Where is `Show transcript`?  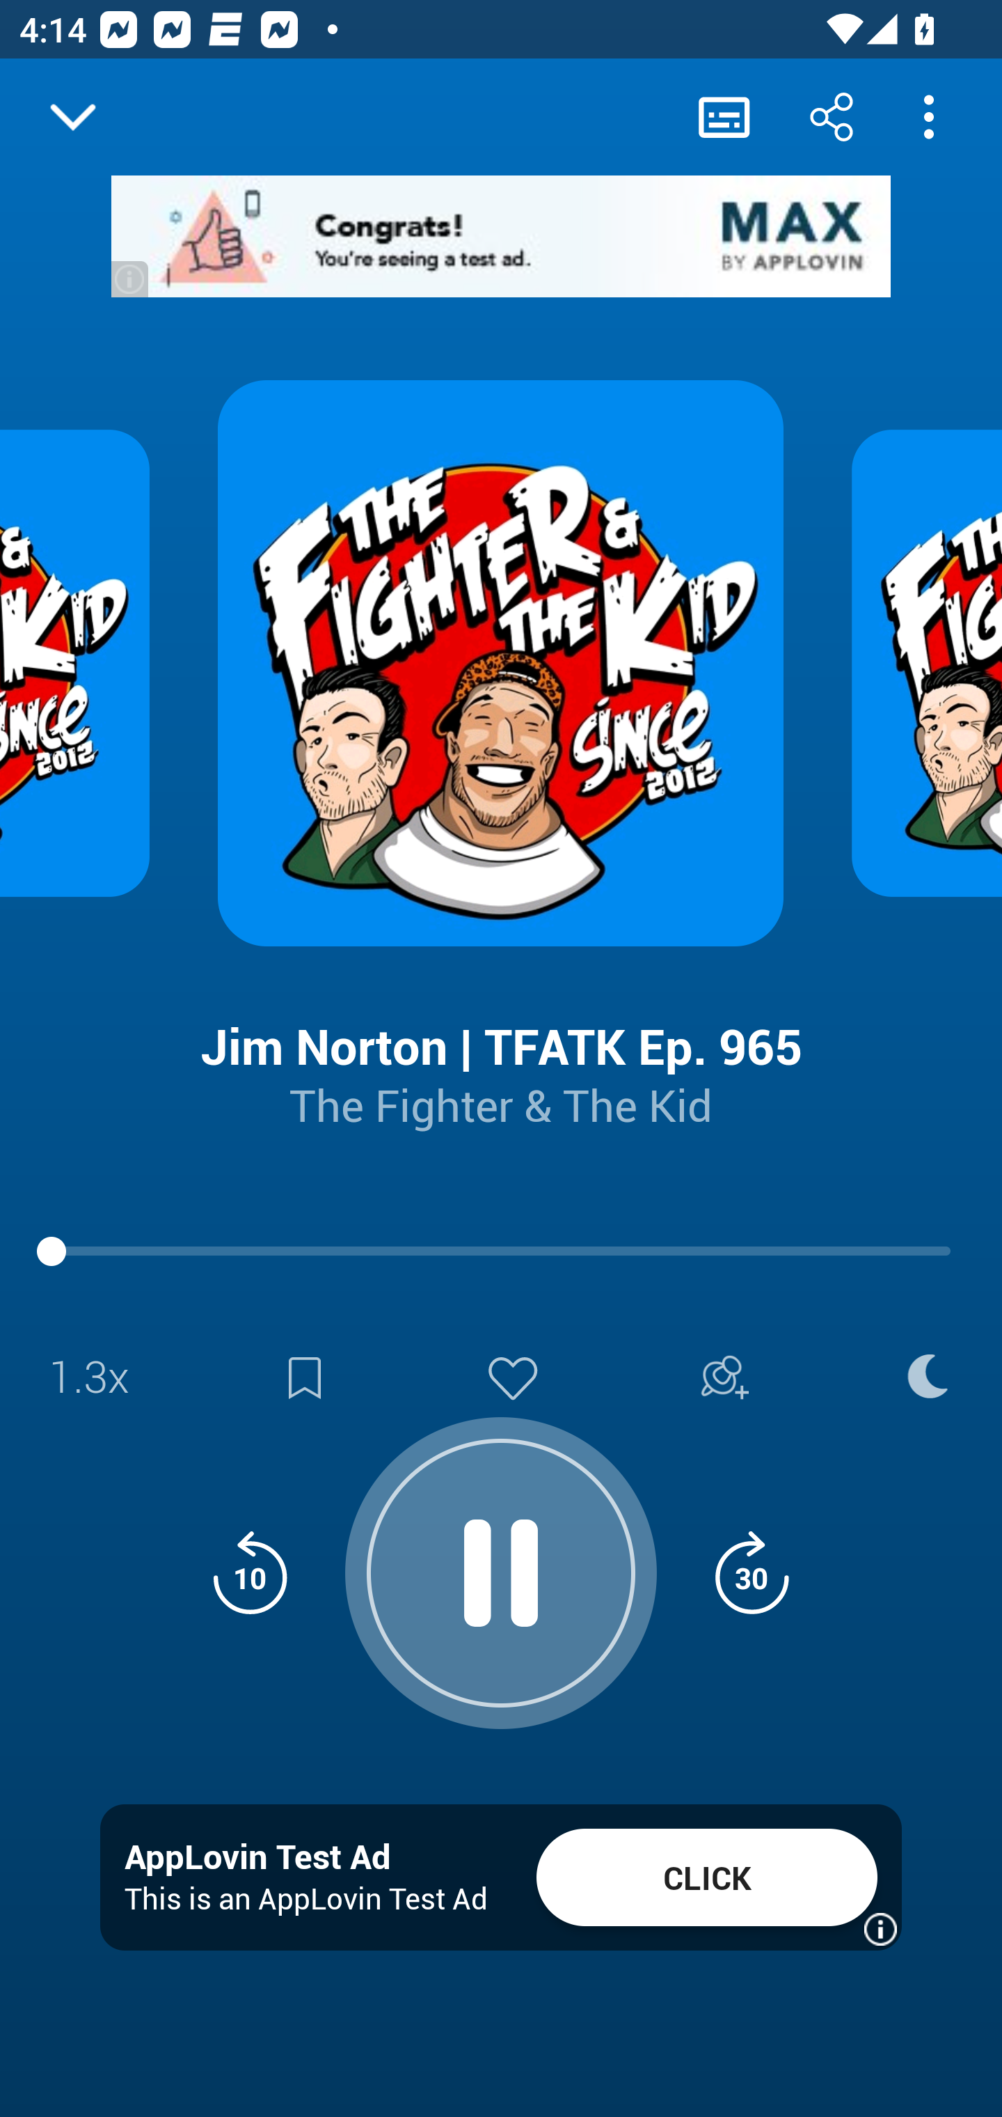
Show transcript is located at coordinates (724, 116).